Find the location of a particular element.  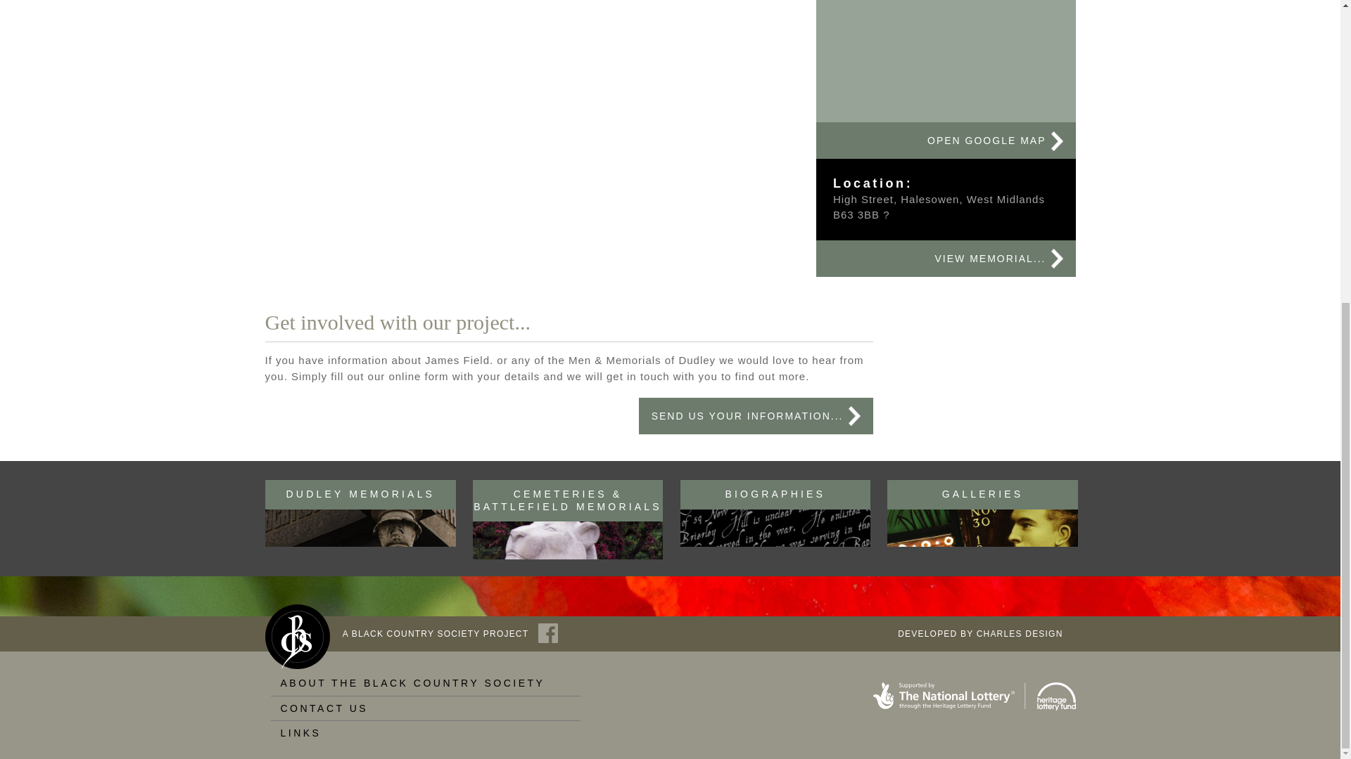

Find us on Facebook is located at coordinates (547, 632).